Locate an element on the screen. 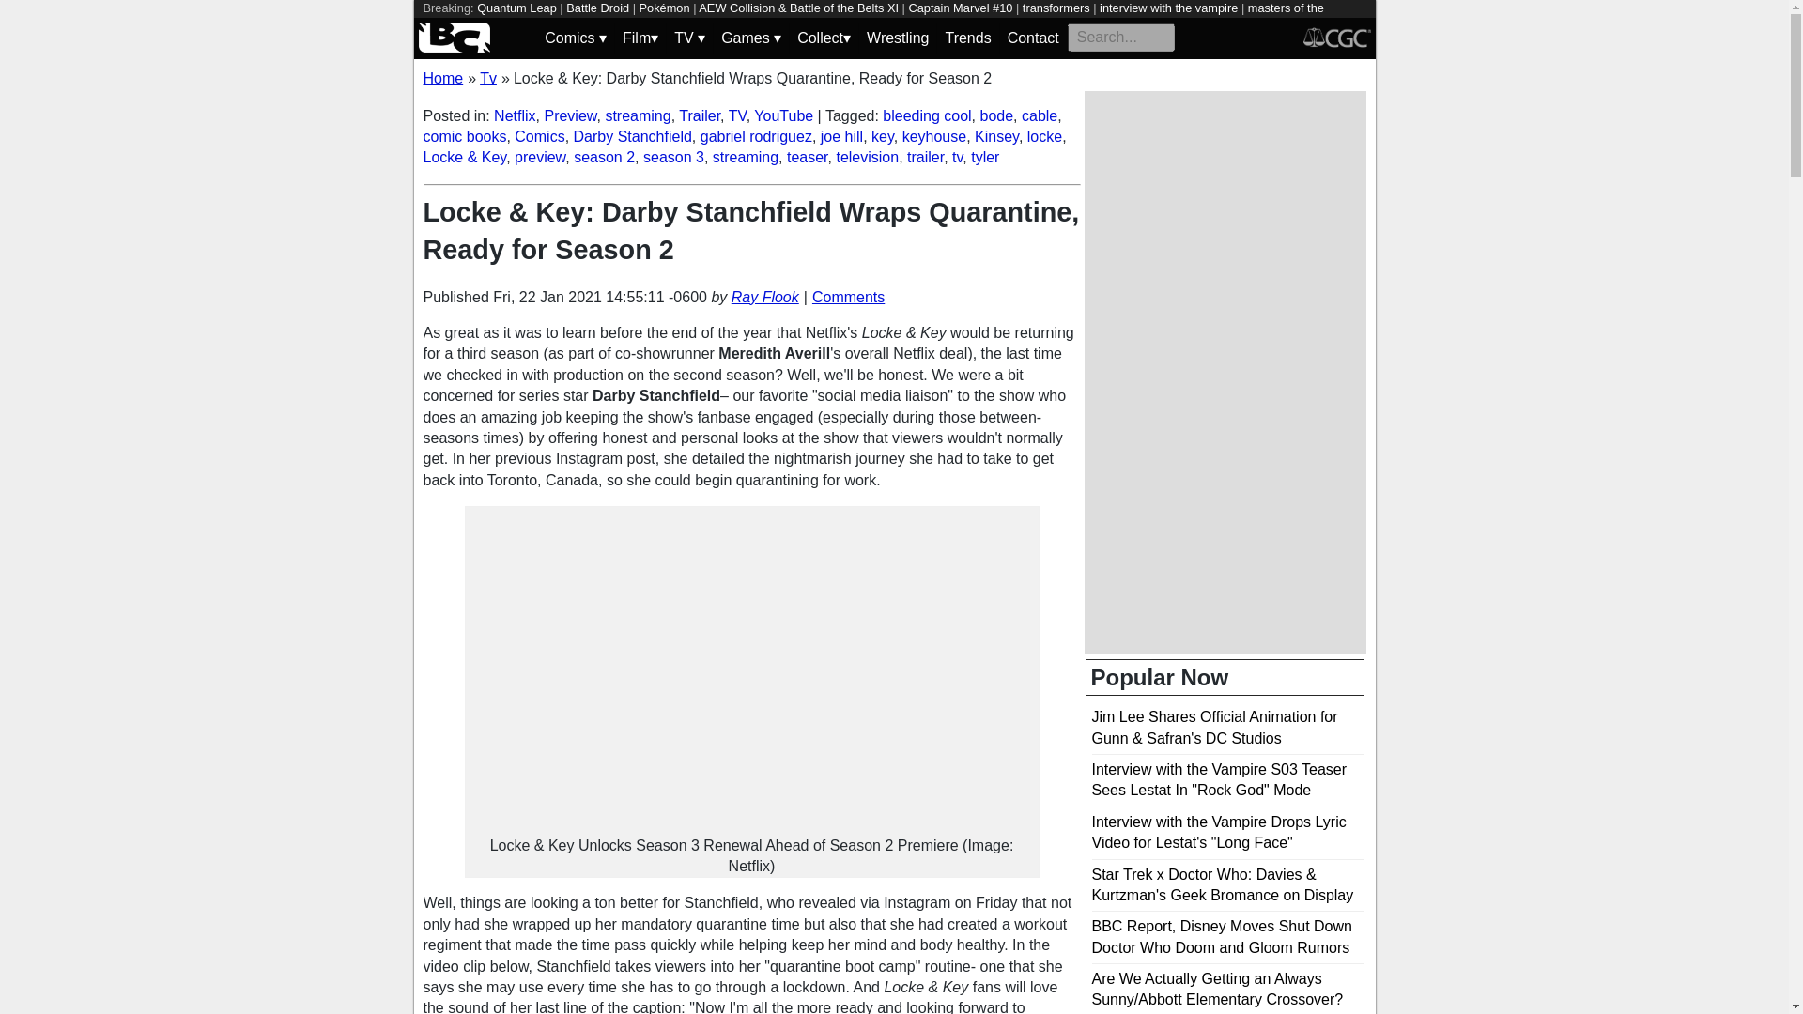 The image size is (1803, 1014). transformers is located at coordinates (1056, 8).